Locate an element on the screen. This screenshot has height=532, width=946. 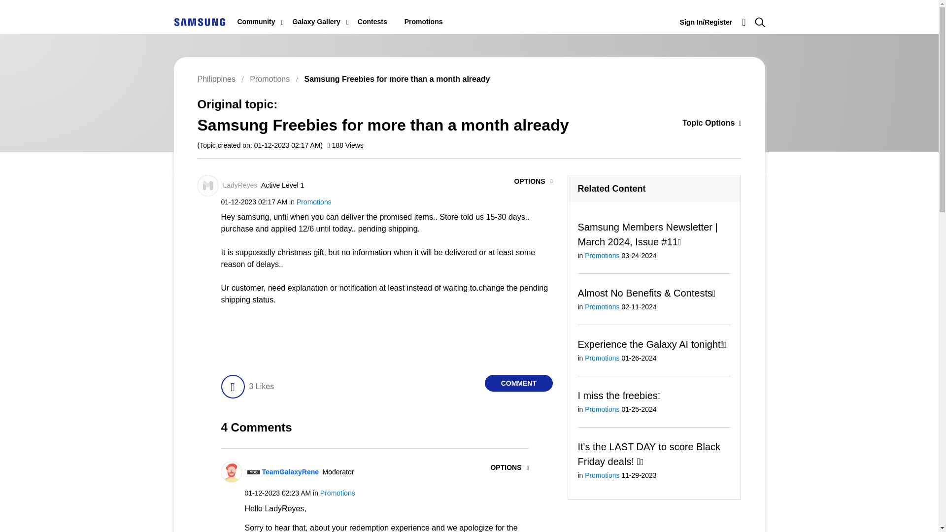
Contests is located at coordinates (372, 22).